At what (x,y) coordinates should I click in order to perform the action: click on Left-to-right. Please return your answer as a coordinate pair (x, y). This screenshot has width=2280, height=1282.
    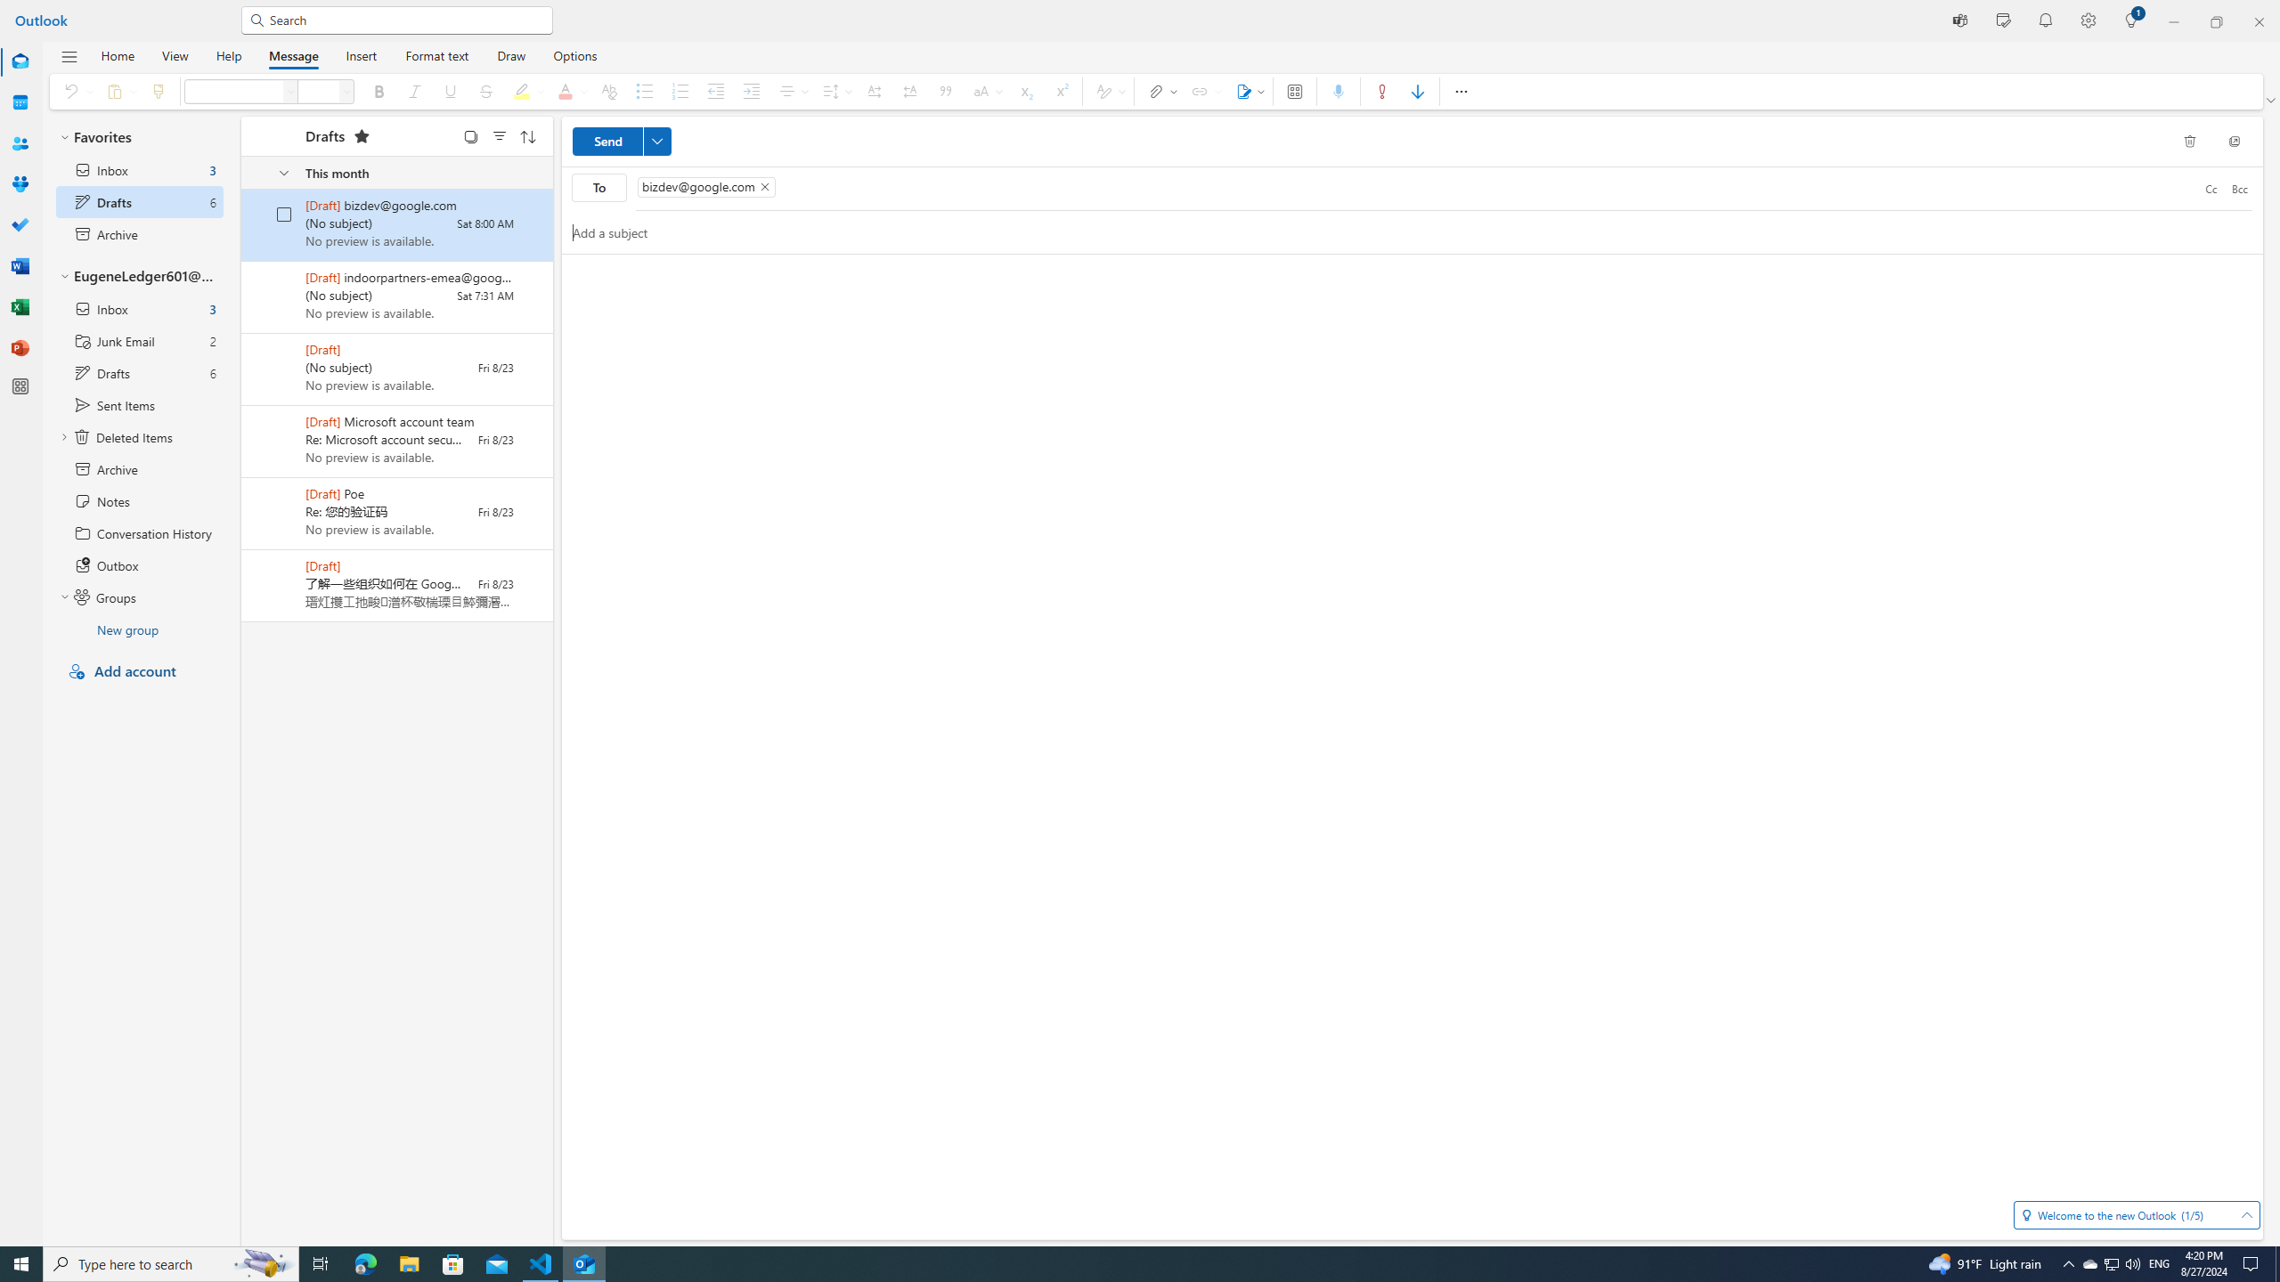
    Looking at the image, I should click on (874, 91).